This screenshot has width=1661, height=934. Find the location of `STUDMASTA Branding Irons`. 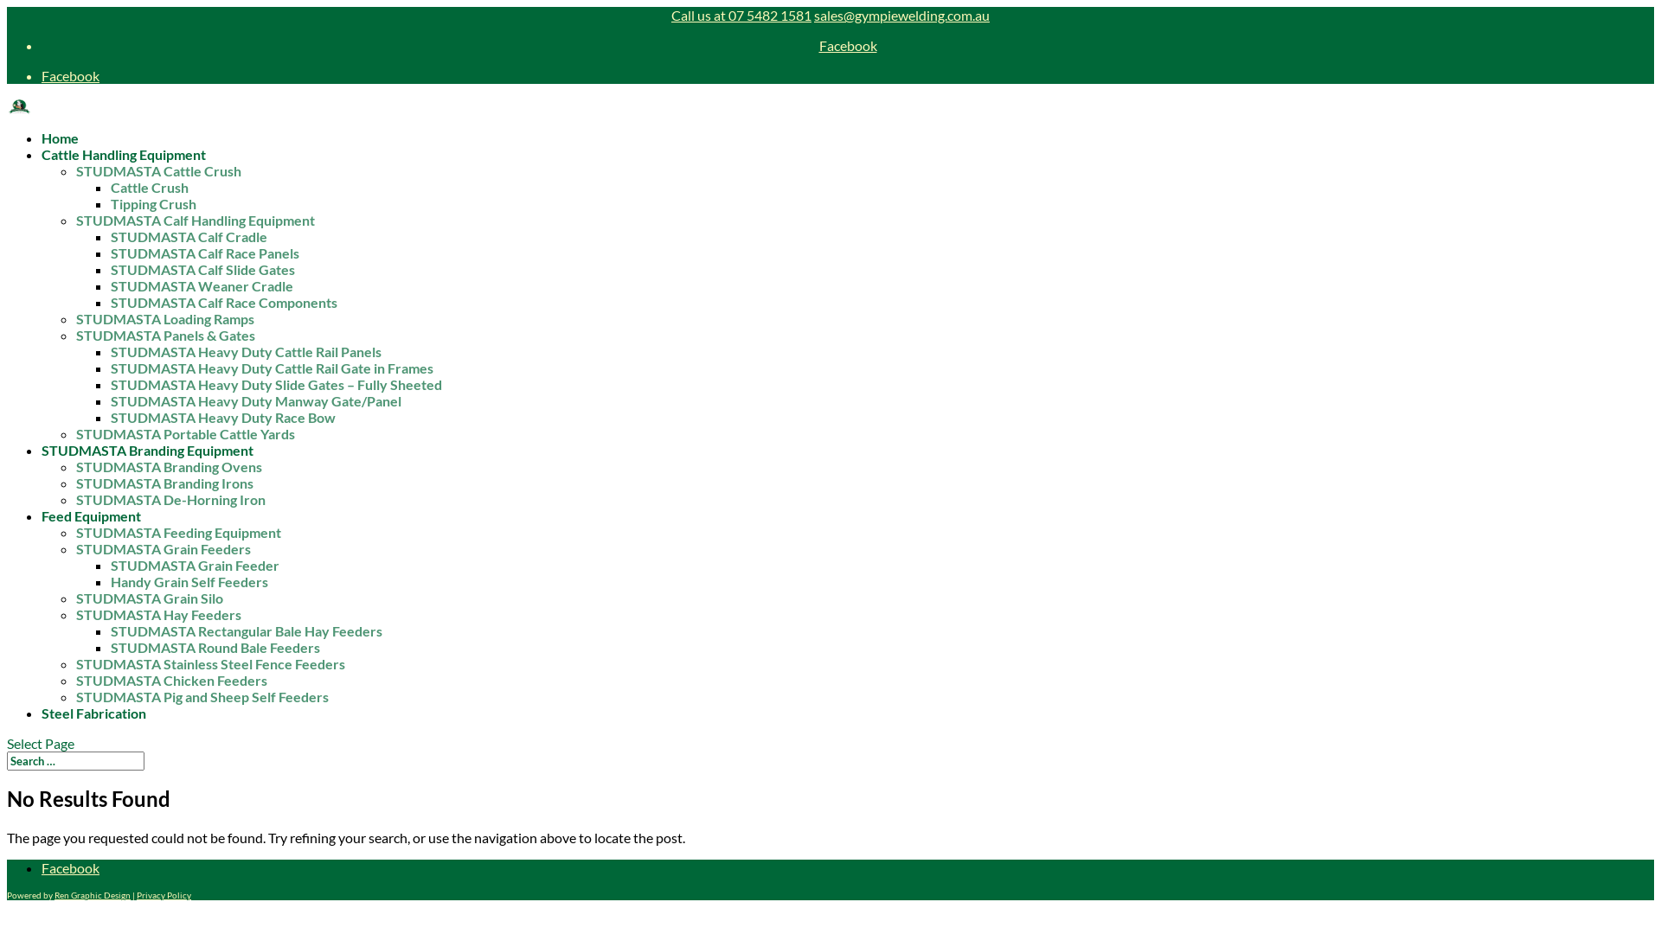

STUDMASTA Branding Irons is located at coordinates (164, 483).